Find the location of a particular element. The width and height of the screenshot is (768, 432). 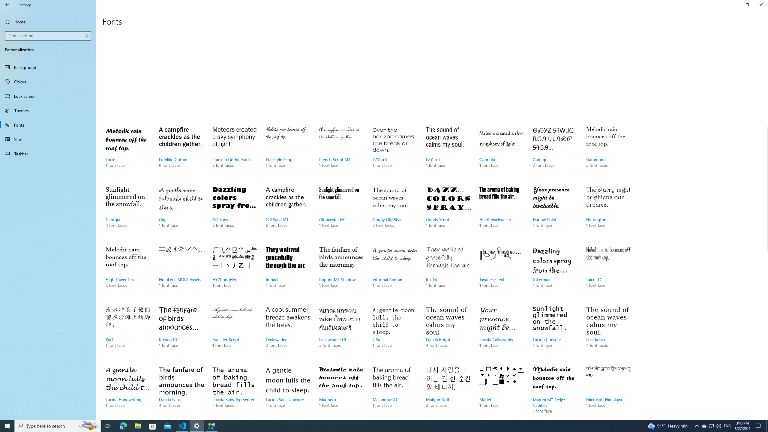

Leelawadee UI, 3 font faces is located at coordinates (341, 333).